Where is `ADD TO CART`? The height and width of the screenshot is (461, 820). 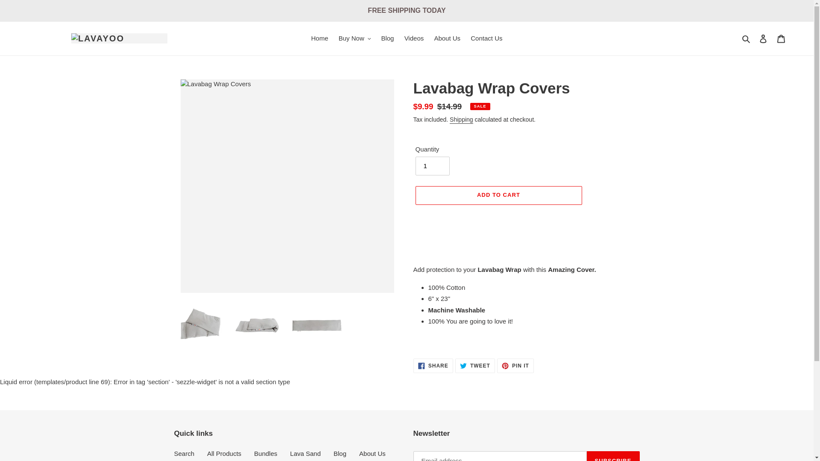
ADD TO CART is located at coordinates (498, 195).